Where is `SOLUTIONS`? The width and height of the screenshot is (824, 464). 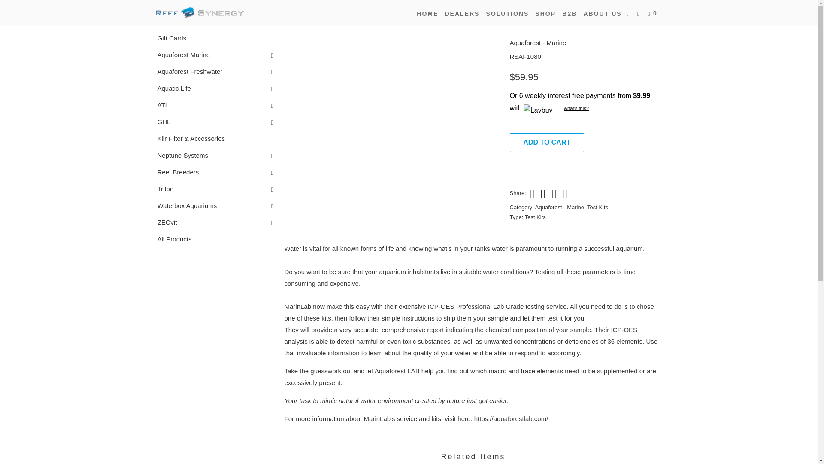
SOLUTIONS is located at coordinates (507, 14).